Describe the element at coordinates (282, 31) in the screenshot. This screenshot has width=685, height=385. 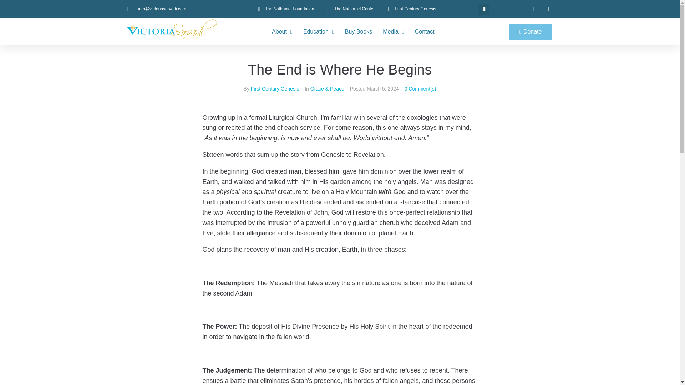
I see `About` at that location.